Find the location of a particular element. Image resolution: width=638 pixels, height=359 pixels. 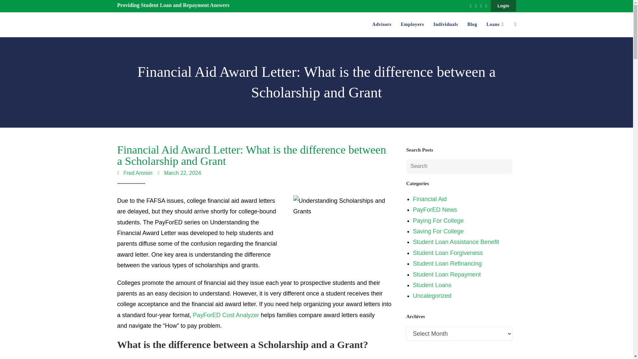

Loans is located at coordinates (496, 25).